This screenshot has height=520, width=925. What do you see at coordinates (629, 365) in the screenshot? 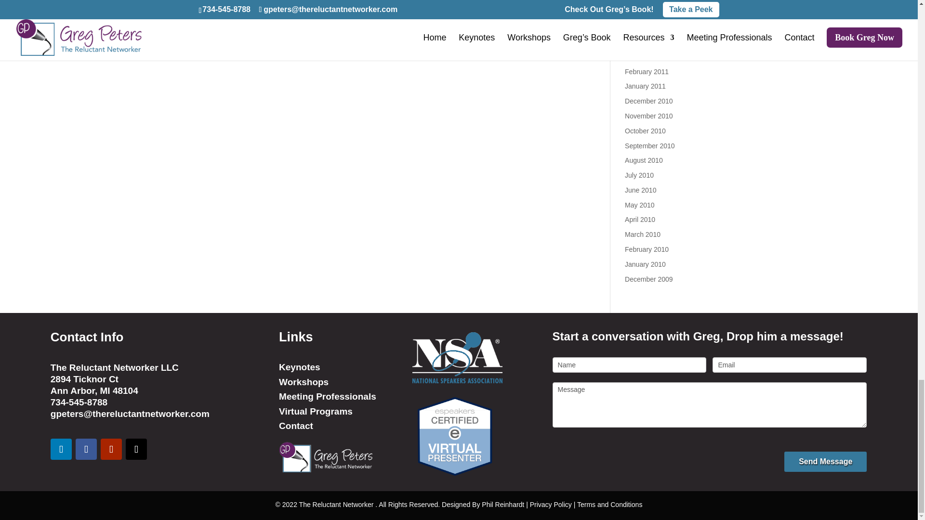
I see `Name` at bounding box center [629, 365].